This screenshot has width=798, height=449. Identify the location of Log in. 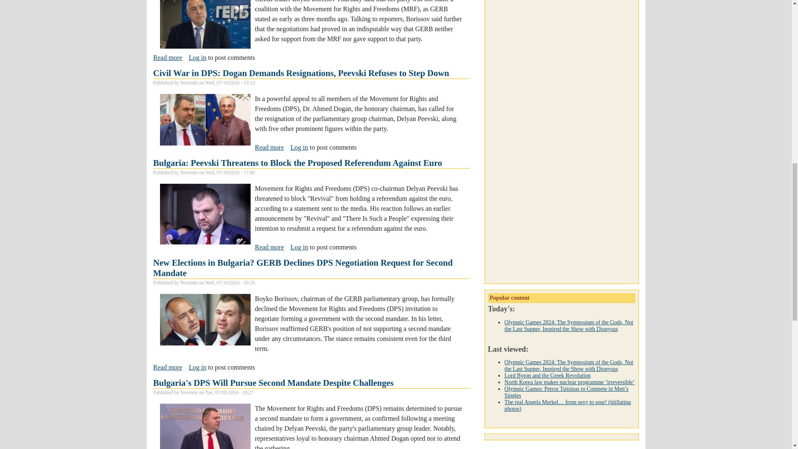
(299, 147).